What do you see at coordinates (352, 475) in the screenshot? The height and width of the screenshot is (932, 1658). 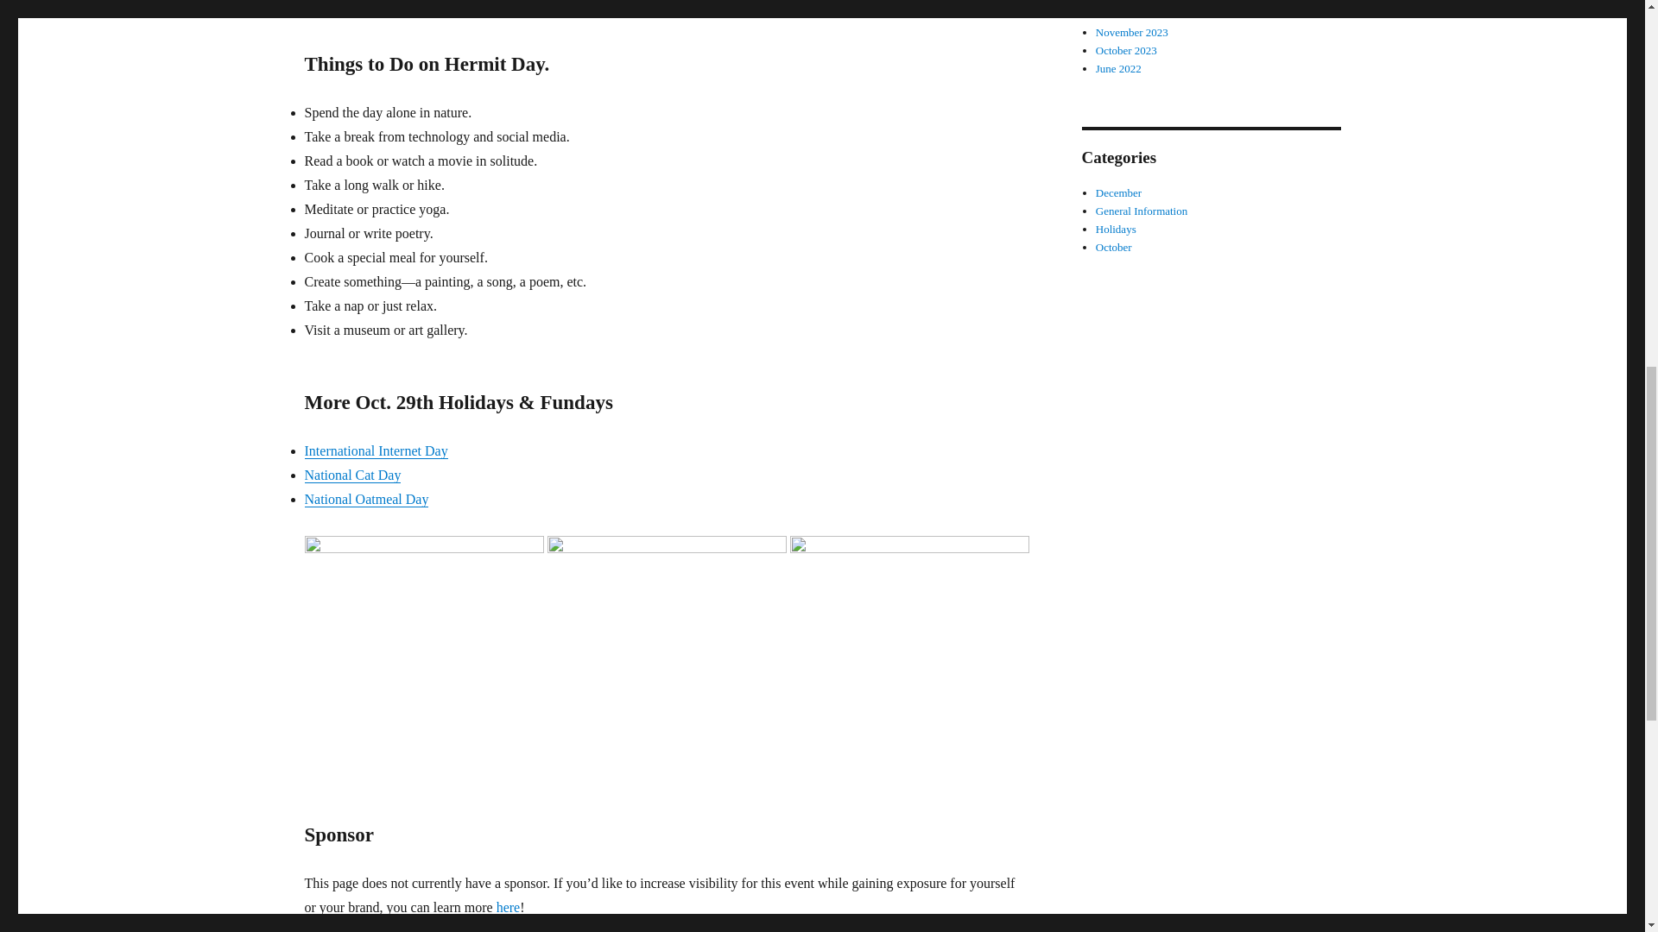 I see `National Cat Day` at bounding box center [352, 475].